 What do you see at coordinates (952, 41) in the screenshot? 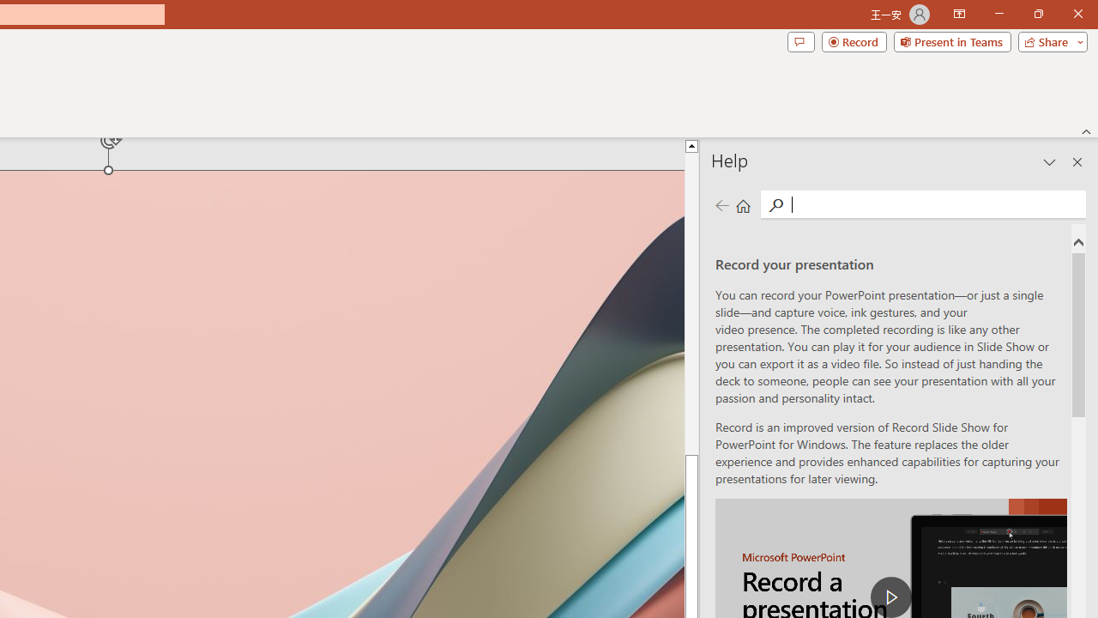
I see `Present in Teams` at bounding box center [952, 41].